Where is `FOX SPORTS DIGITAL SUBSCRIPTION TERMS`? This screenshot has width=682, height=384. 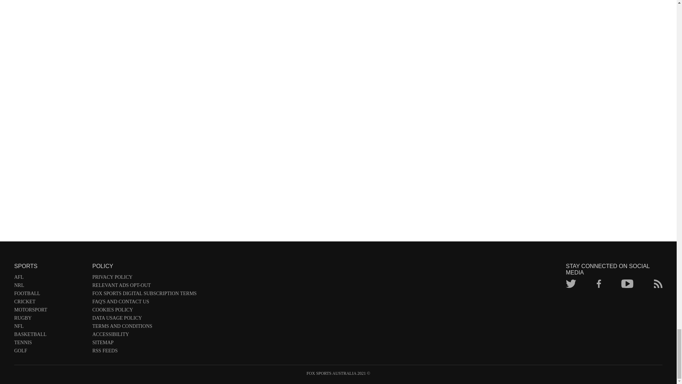 FOX SPORTS DIGITAL SUBSCRIPTION TERMS is located at coordinates (144, 295).